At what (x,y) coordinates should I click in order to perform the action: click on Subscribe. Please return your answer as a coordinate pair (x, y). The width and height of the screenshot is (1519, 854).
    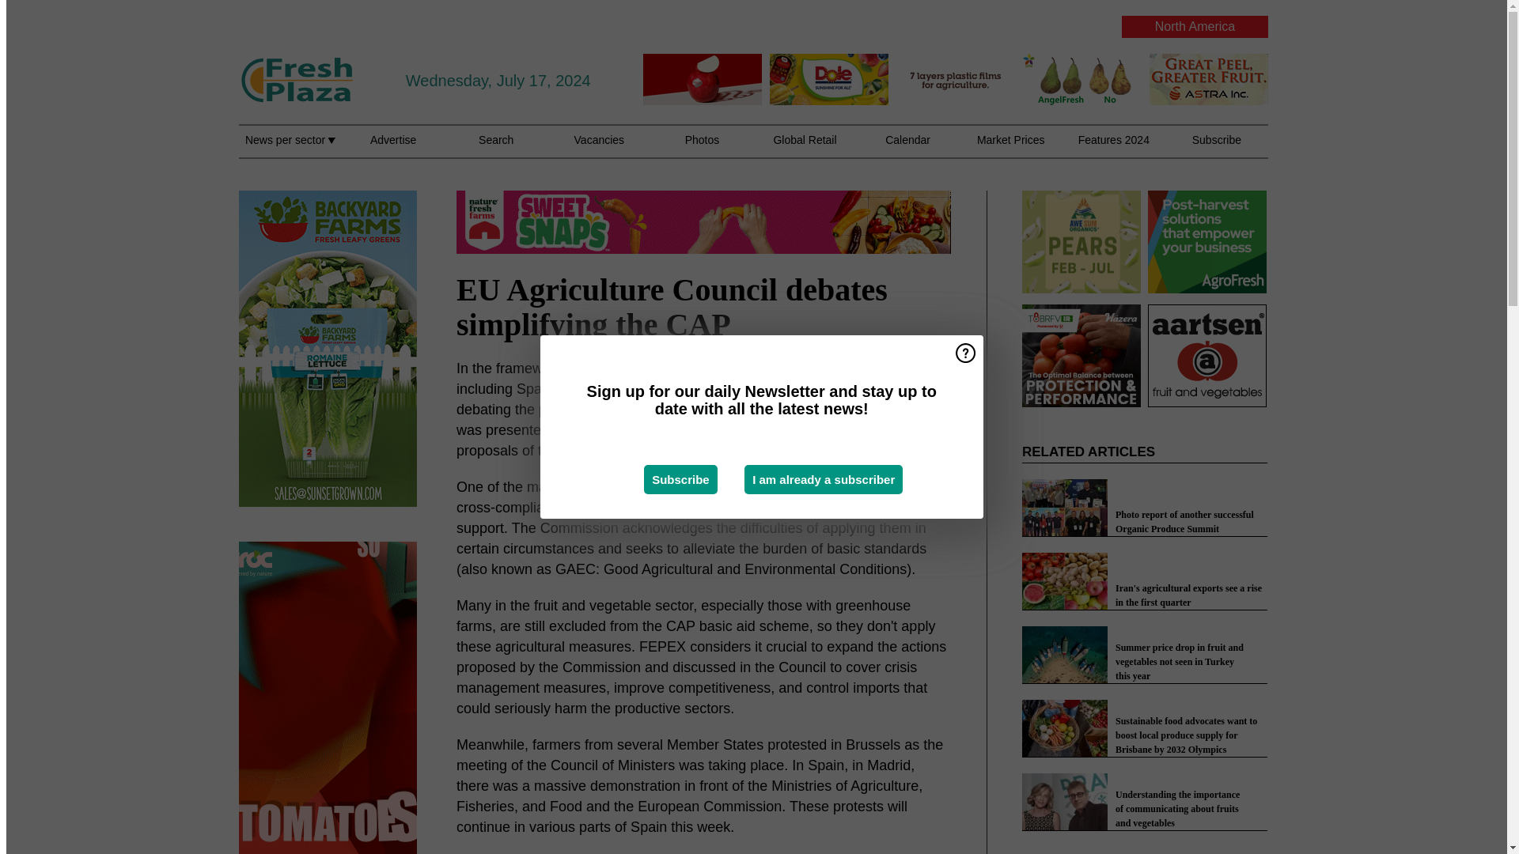
    Looking at the image, I should click on (680, 479).